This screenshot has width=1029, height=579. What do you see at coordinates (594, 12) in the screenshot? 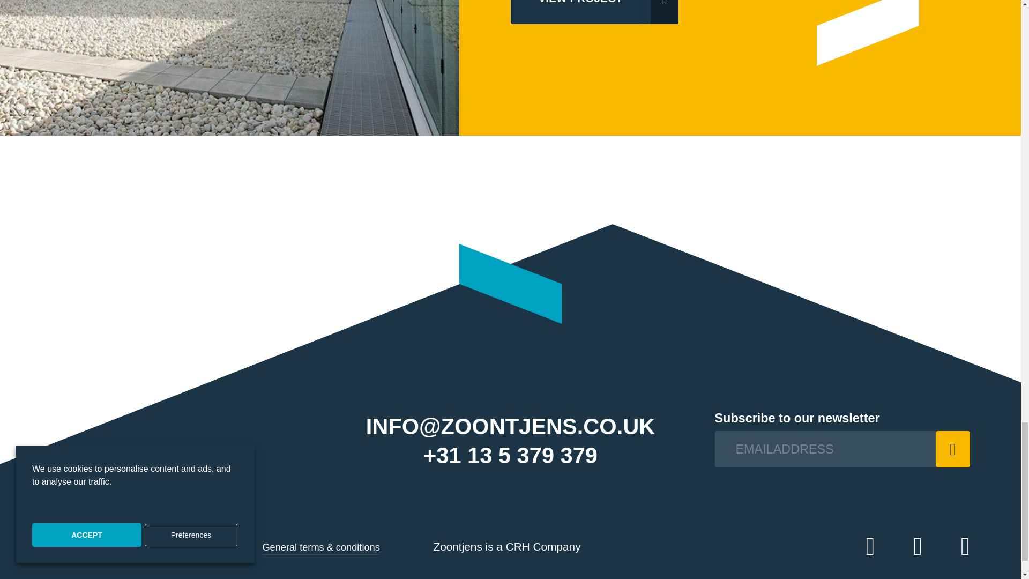
I see `View Project` at bounding box center [594, 12].